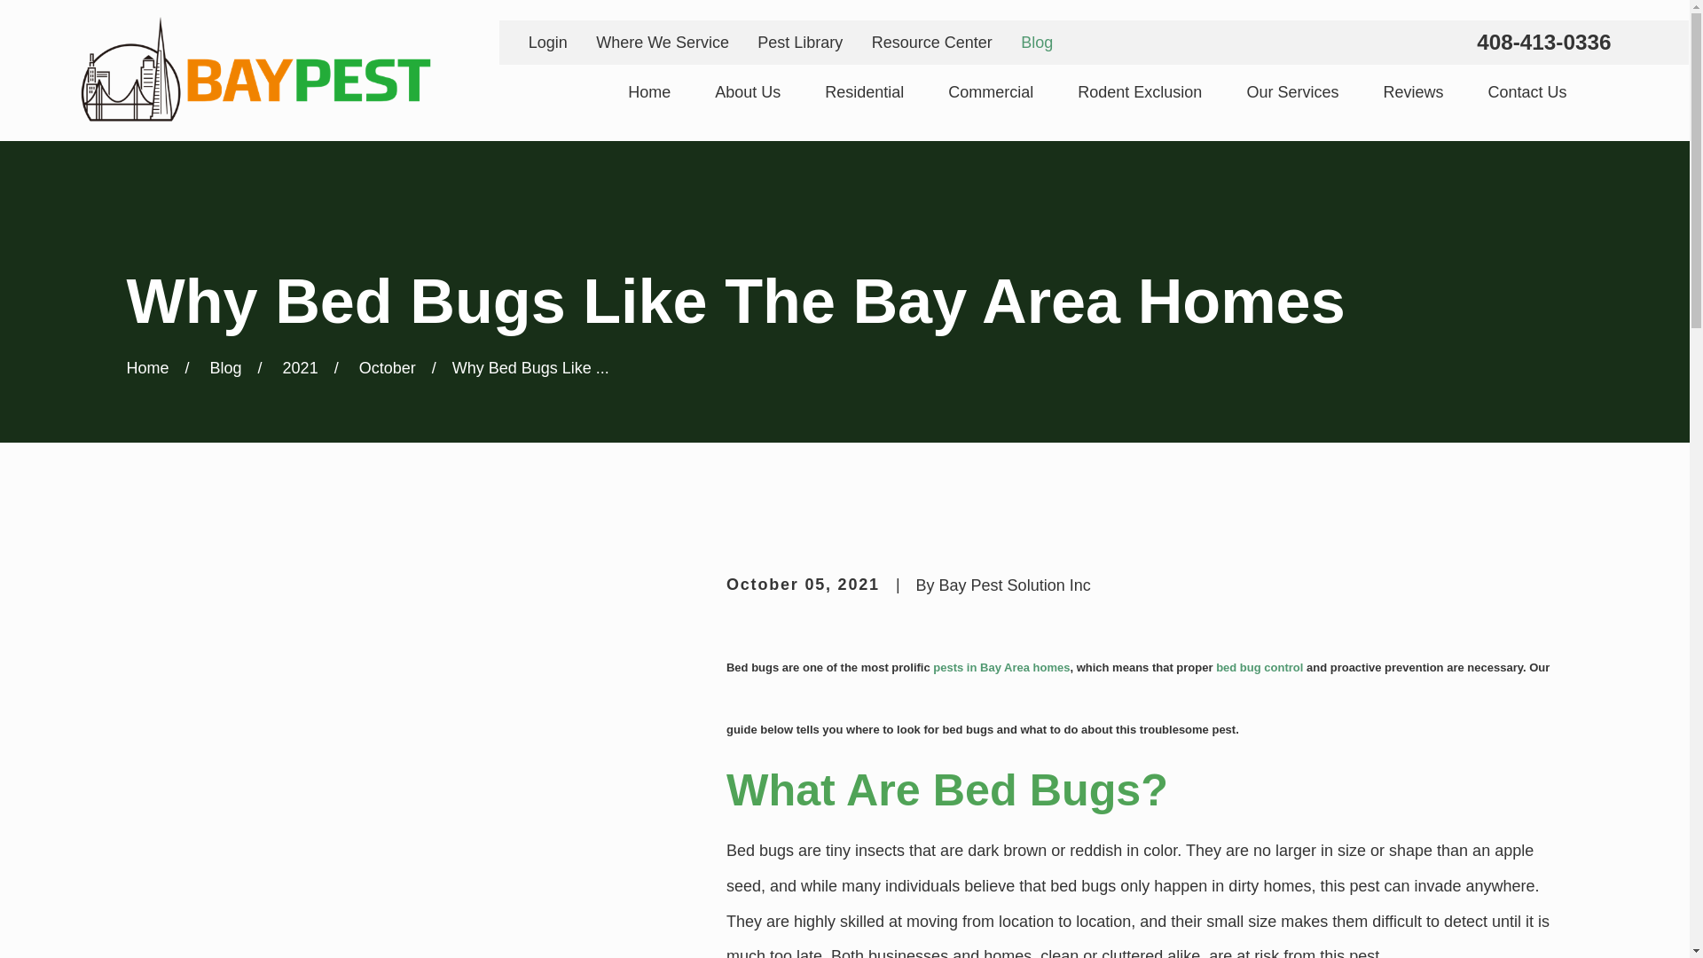 The image size is (1703, 958). What do you see at coordinates (662, 43) in the screenshot?
I see `Where We Service` at bounding box center [662, 43].